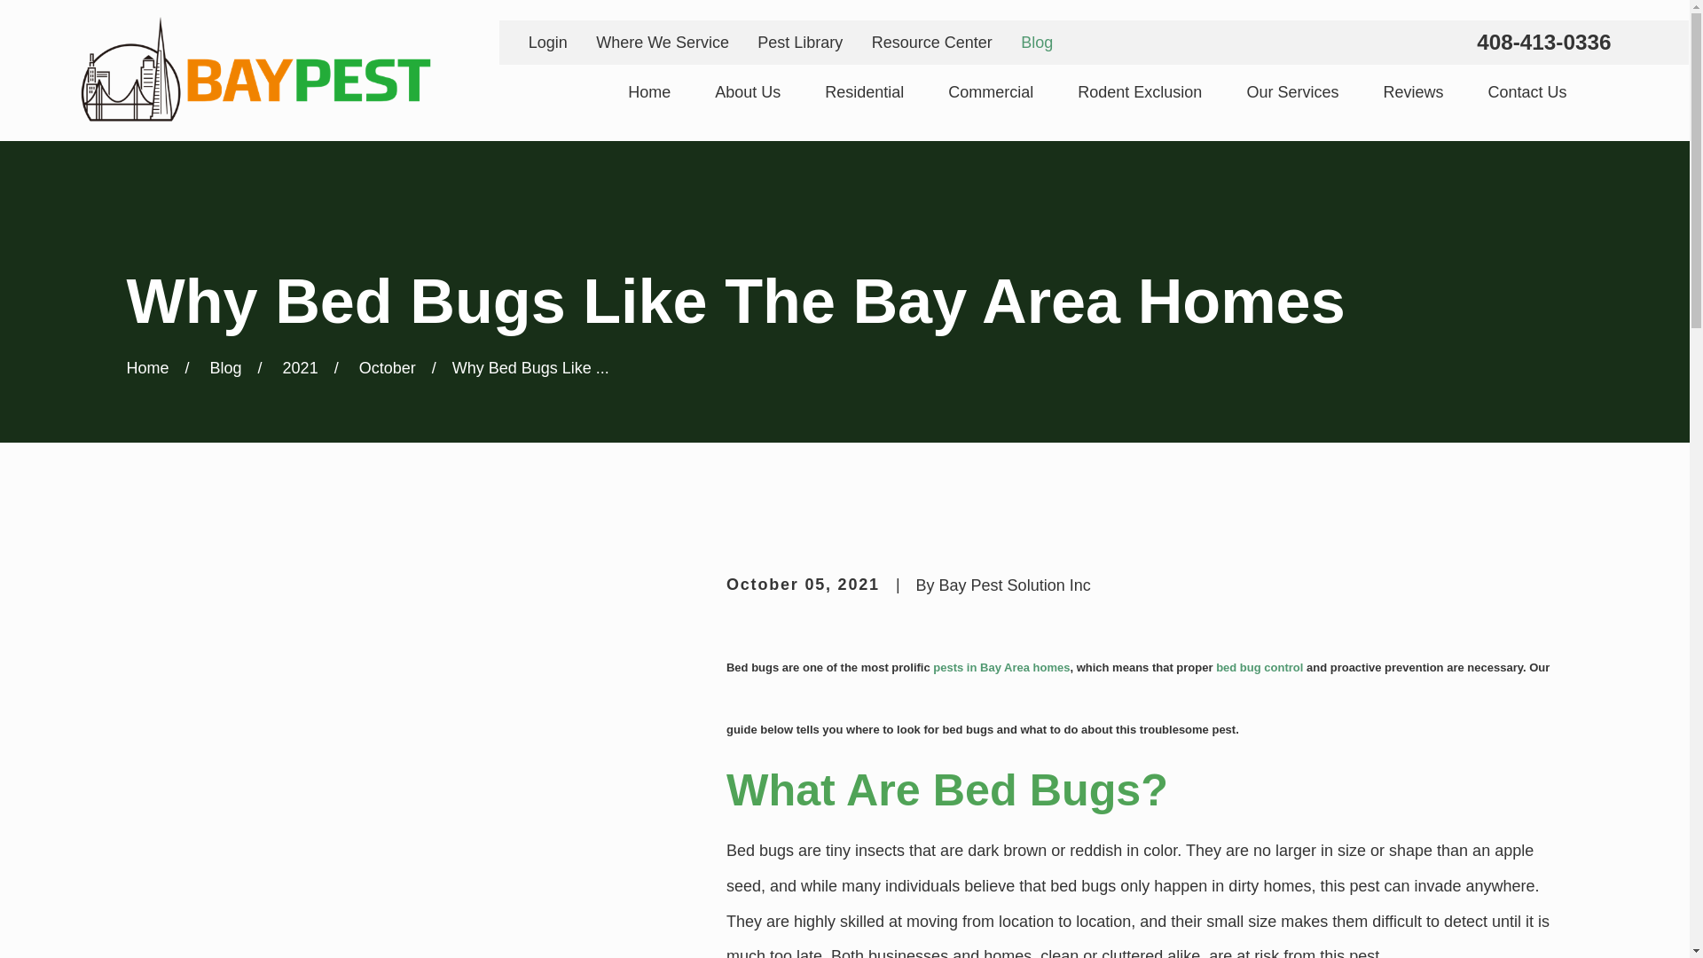 The image size is (1703, 958). What do you see at coordinates (662, 43) in the screenshot?
I see `Where We Service` at bounding box center [662, 43].